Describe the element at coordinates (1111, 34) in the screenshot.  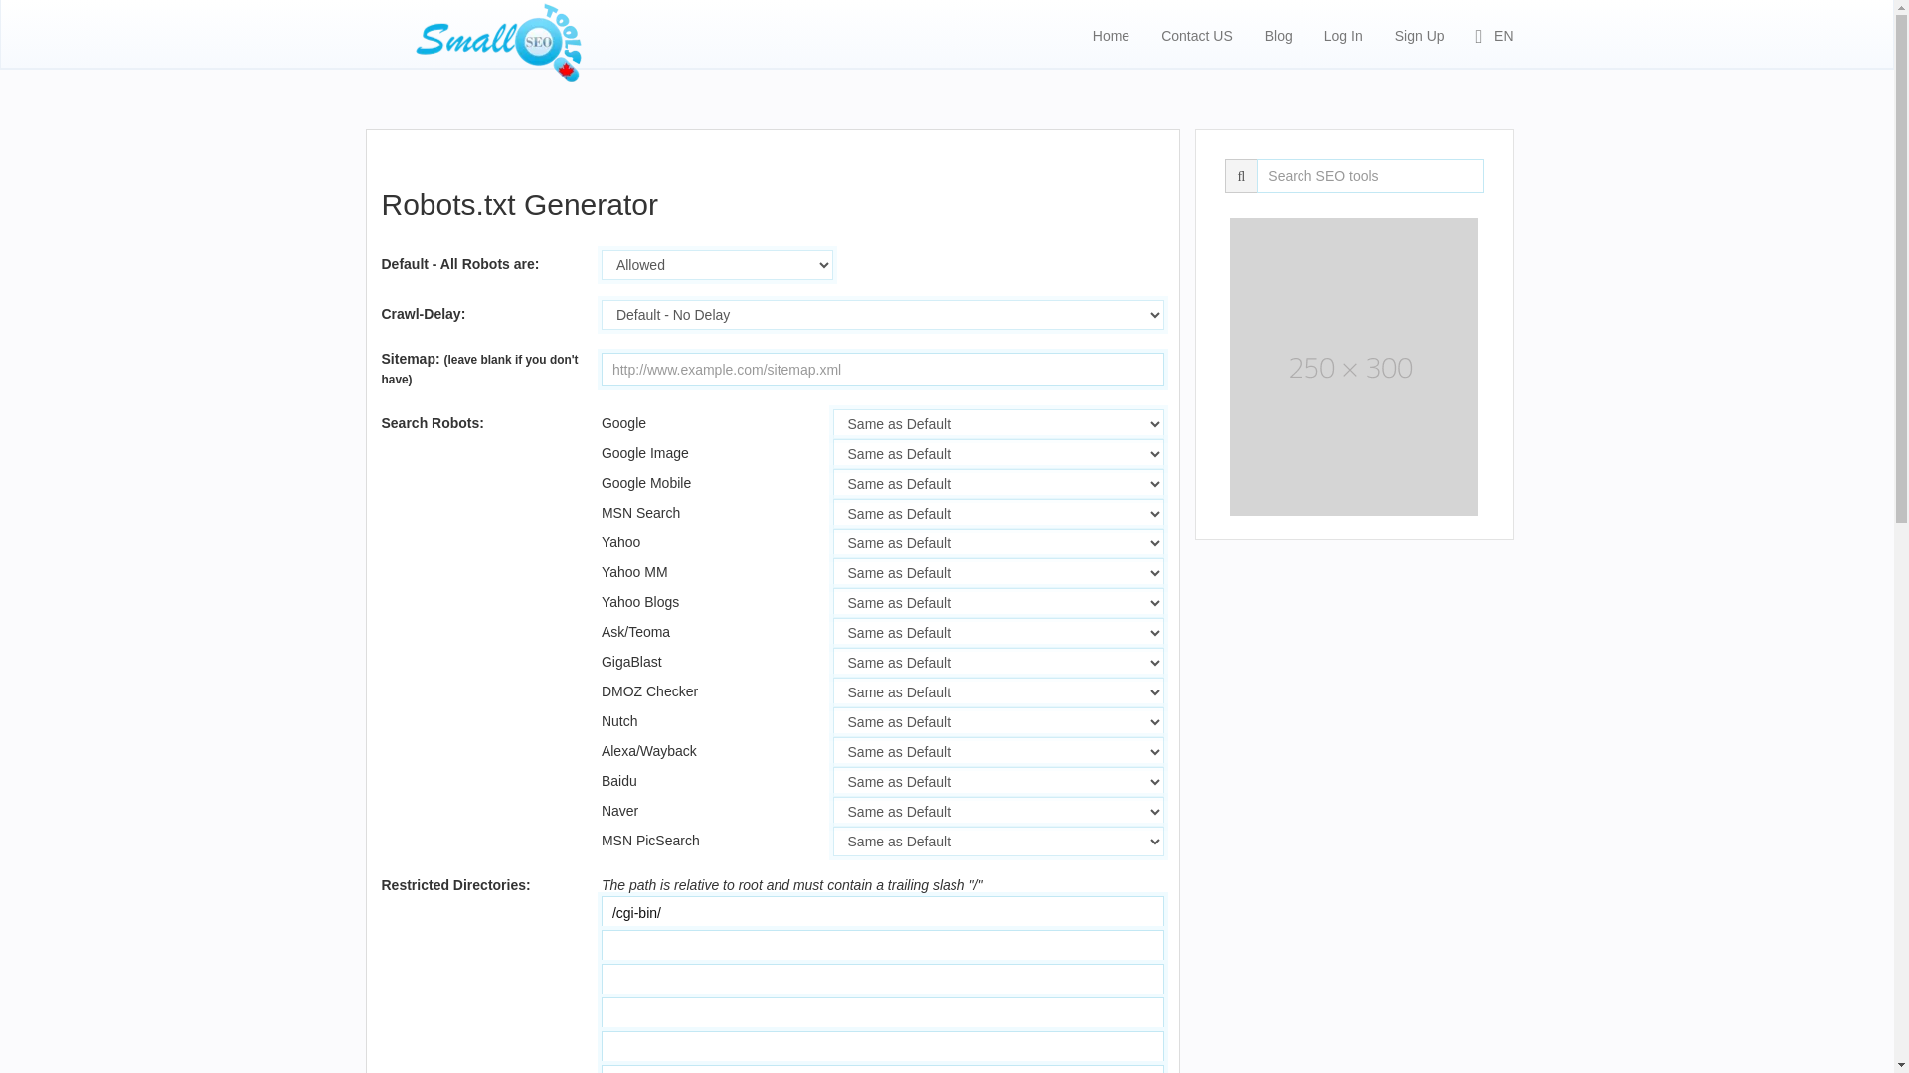
I see `Home` at that location.